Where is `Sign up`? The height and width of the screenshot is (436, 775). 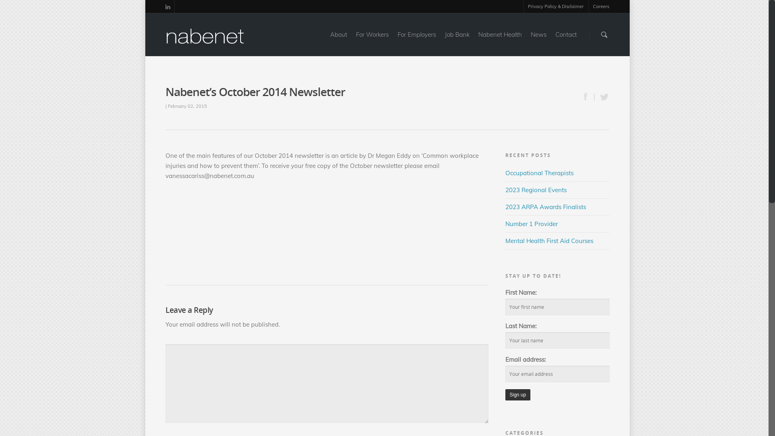 Sign up is located at coordinates (518, 395).